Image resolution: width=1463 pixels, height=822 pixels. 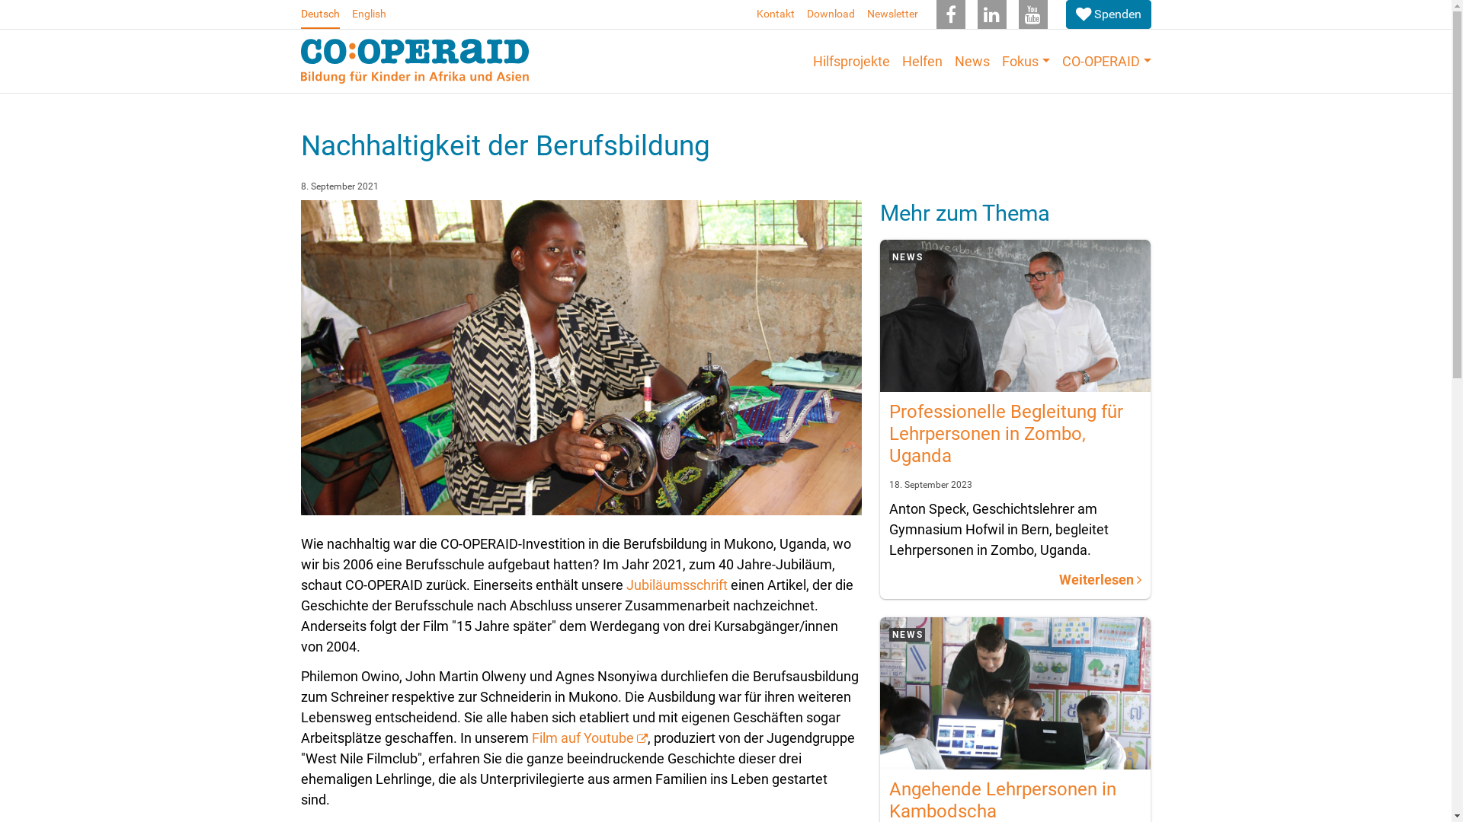 I want to click on English, so click(x=369, y=14).